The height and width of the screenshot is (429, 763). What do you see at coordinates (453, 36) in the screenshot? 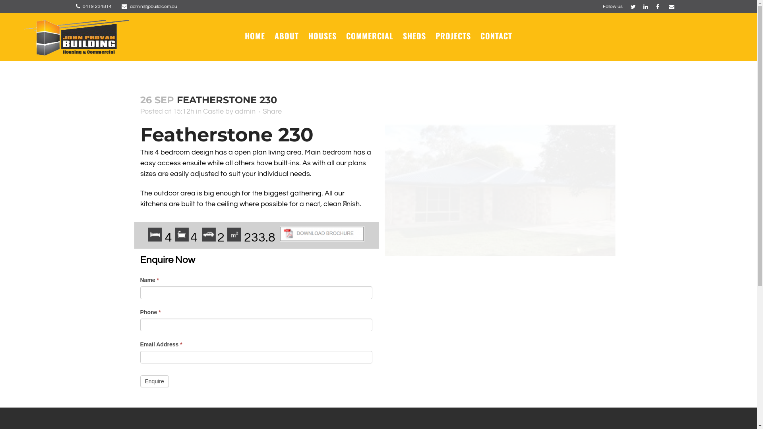
I see `PROJECTS` at bounding box center [453, 36].